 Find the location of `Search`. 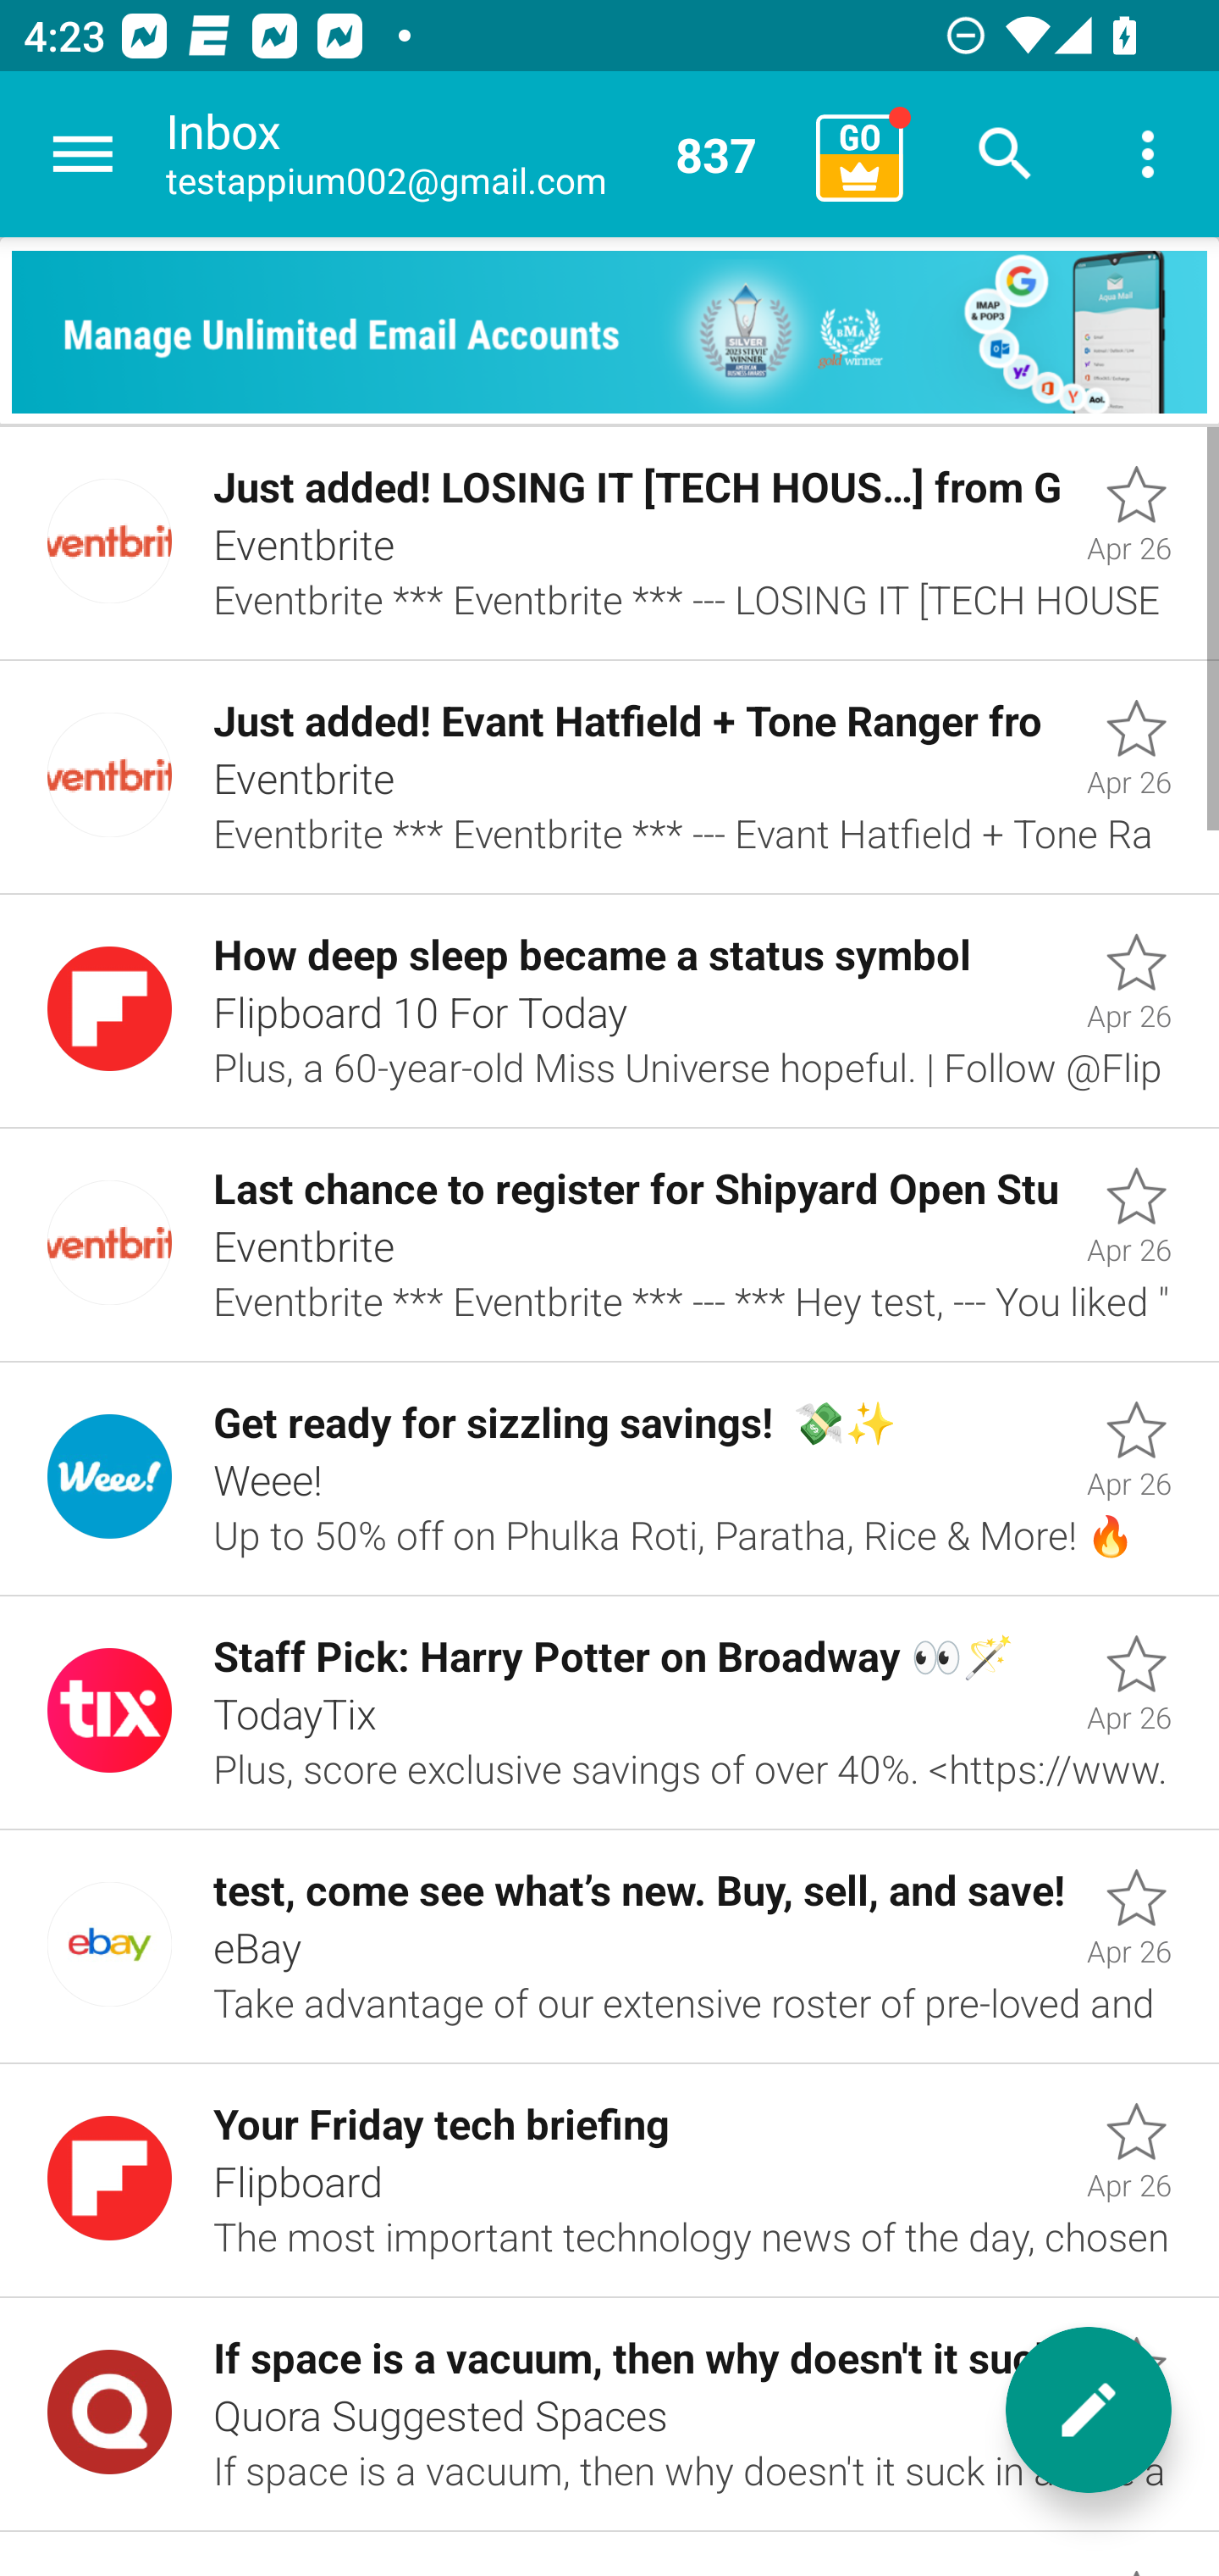

Search is located at coordinates (1006, 154).